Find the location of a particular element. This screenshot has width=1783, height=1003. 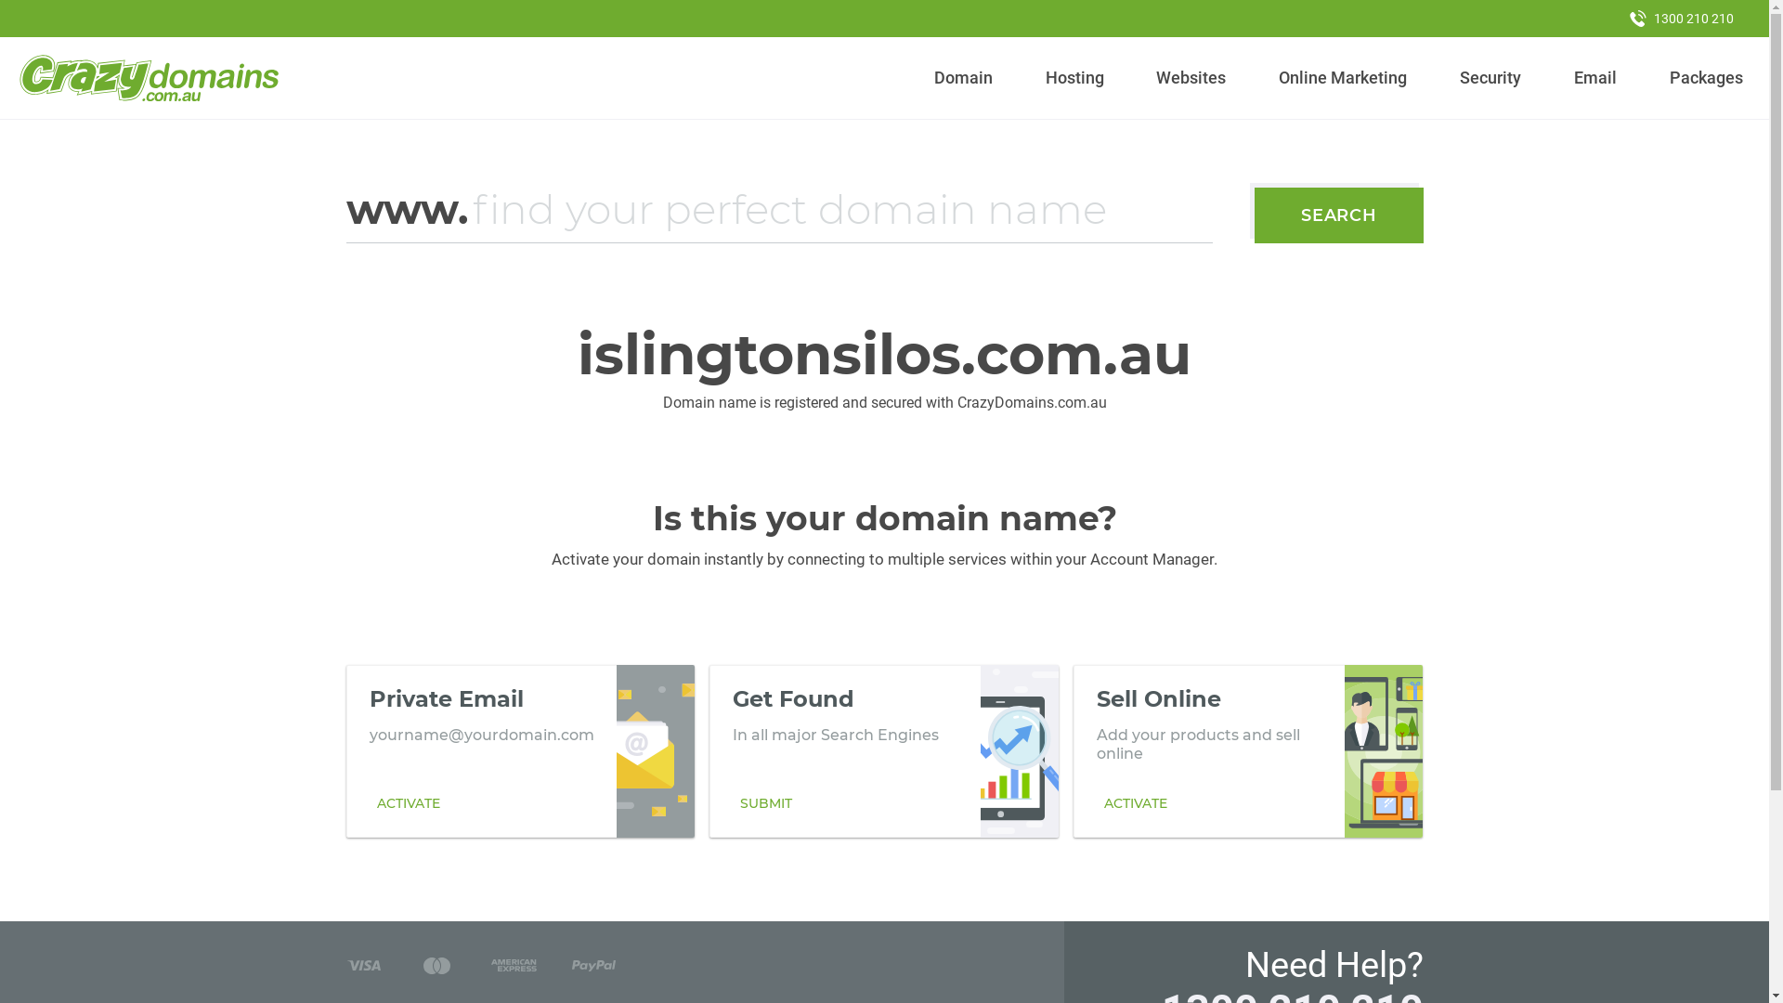

1300 210 210 is located at coordinates (1682, 19).